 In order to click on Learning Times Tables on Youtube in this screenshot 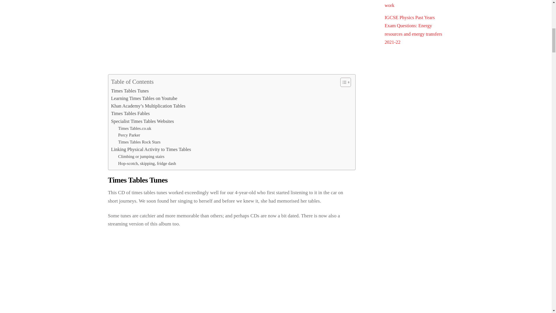, I will do `click(144, 99)`.